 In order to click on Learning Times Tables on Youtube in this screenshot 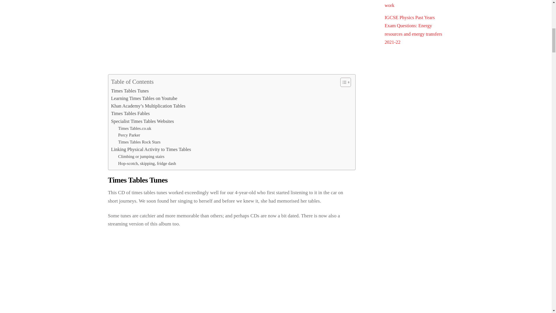, I will do `click(144, 99)`.